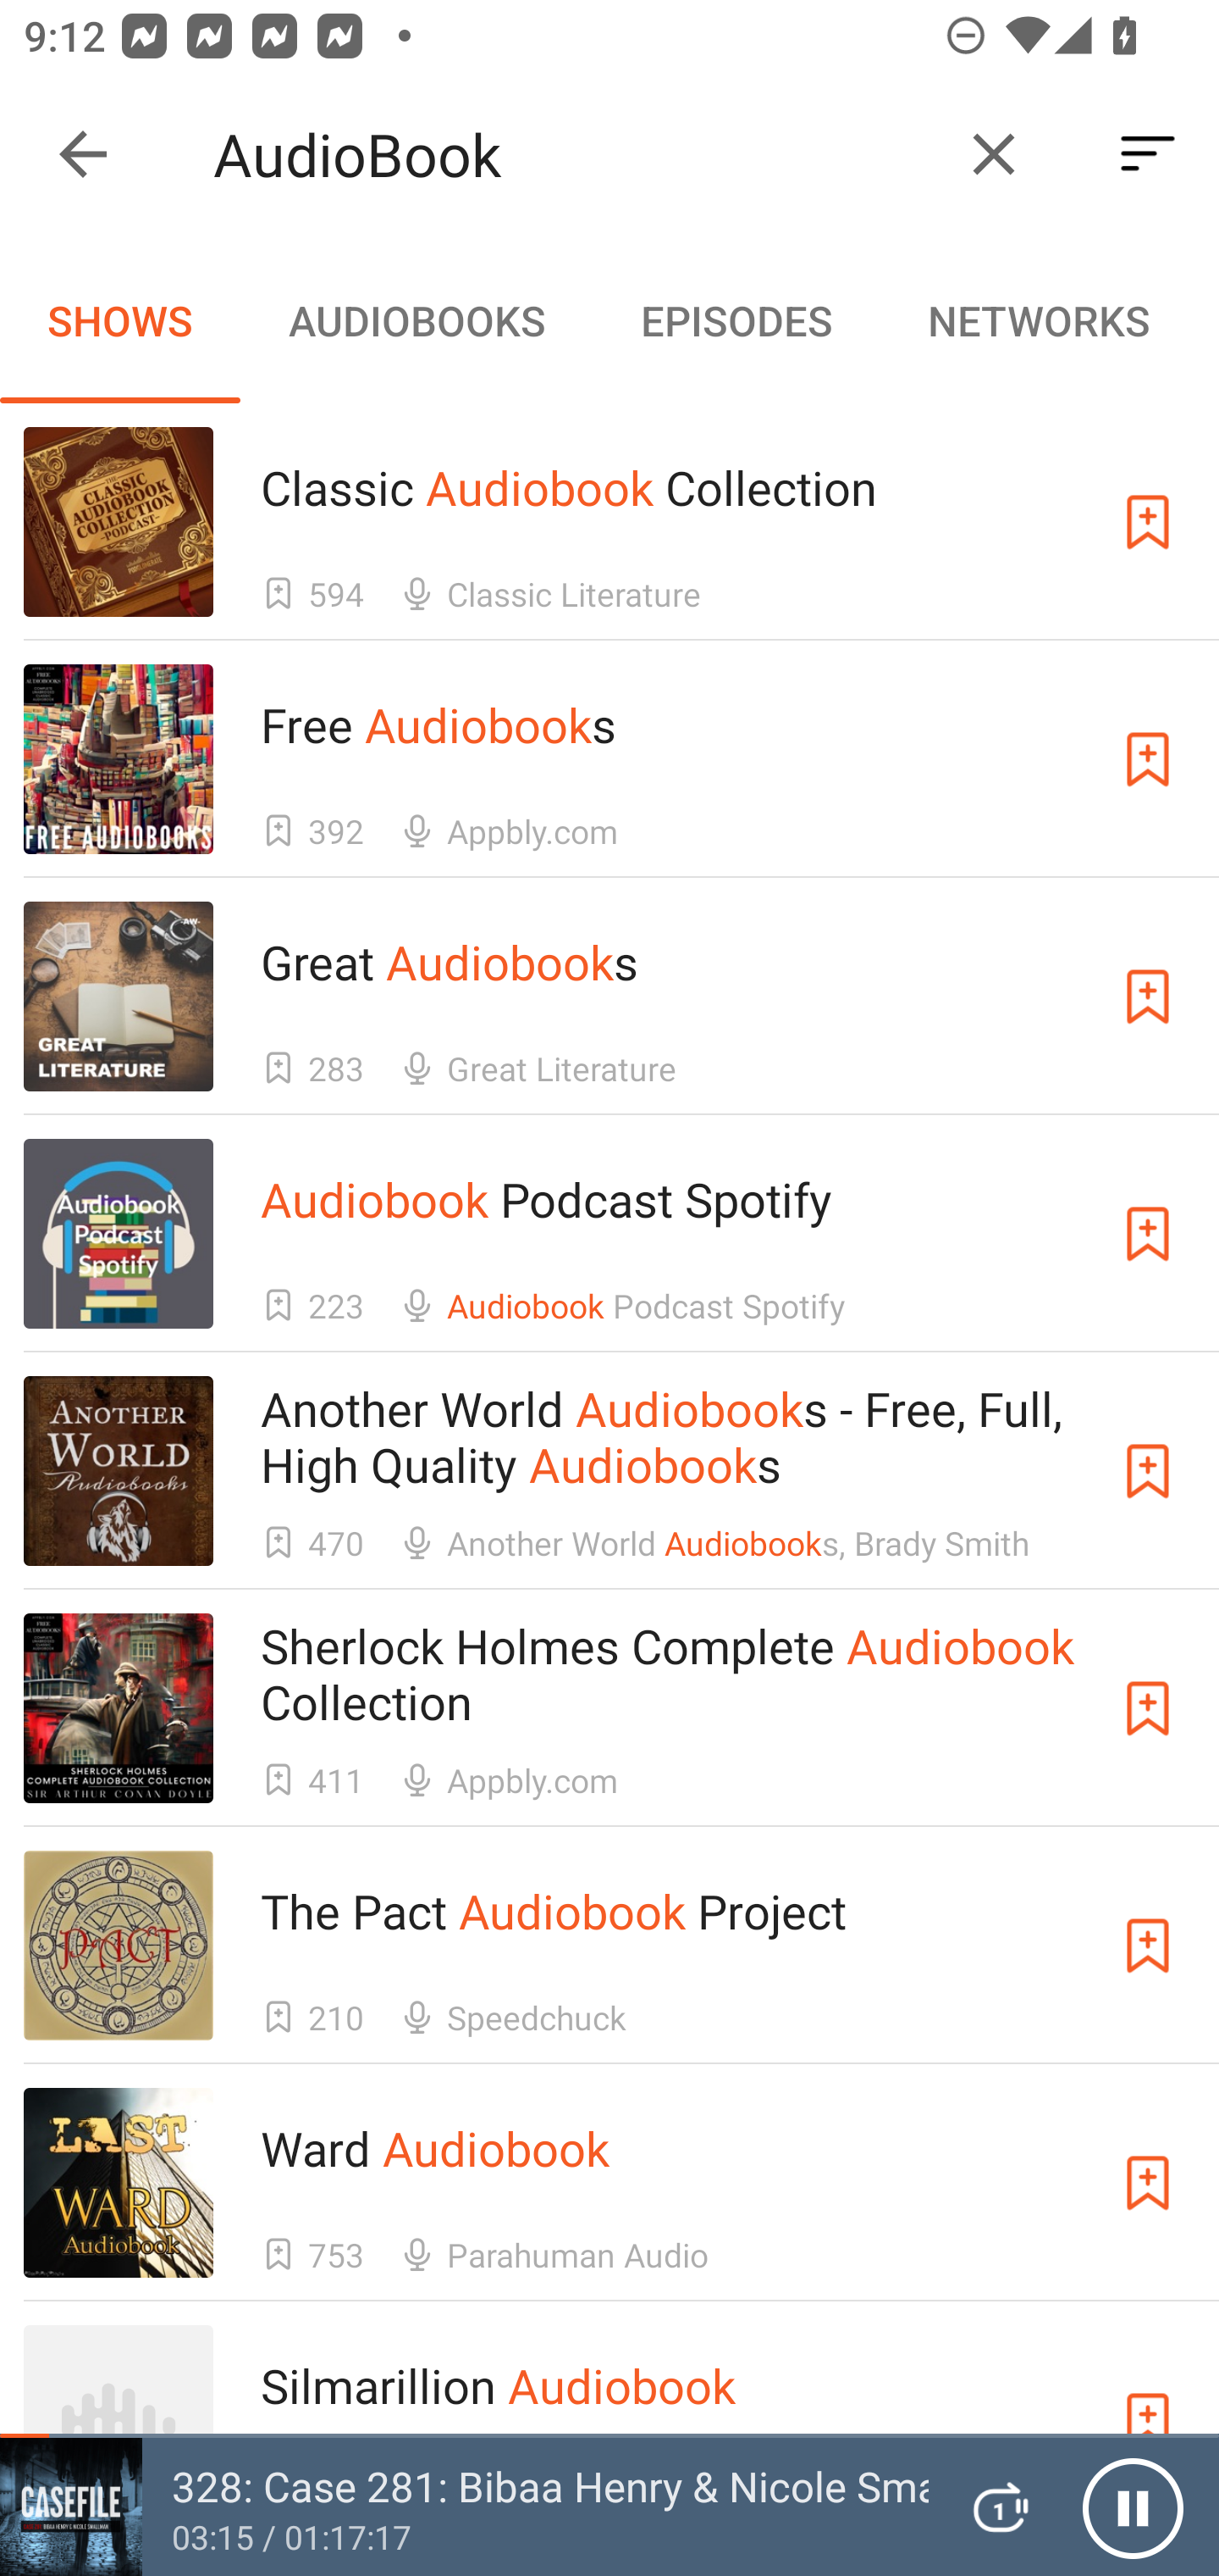 This screenshot has height=2576, width=1219. I want to click on Subscribe, so click(1148, 759).